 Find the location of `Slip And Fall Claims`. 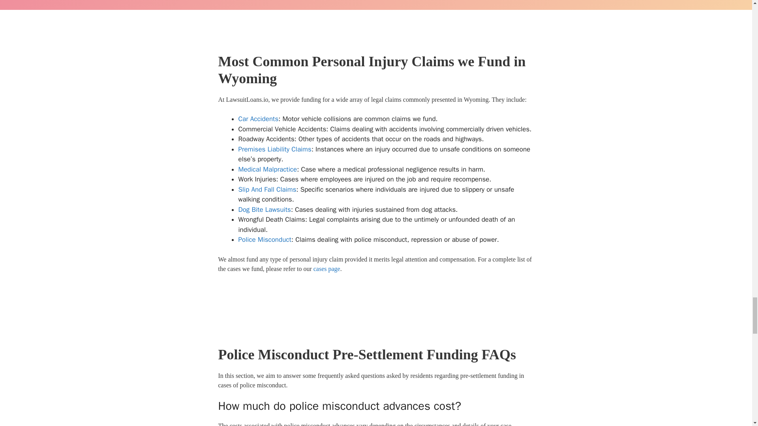

Slip And Fall Claims is located at coordinates (267, 189).